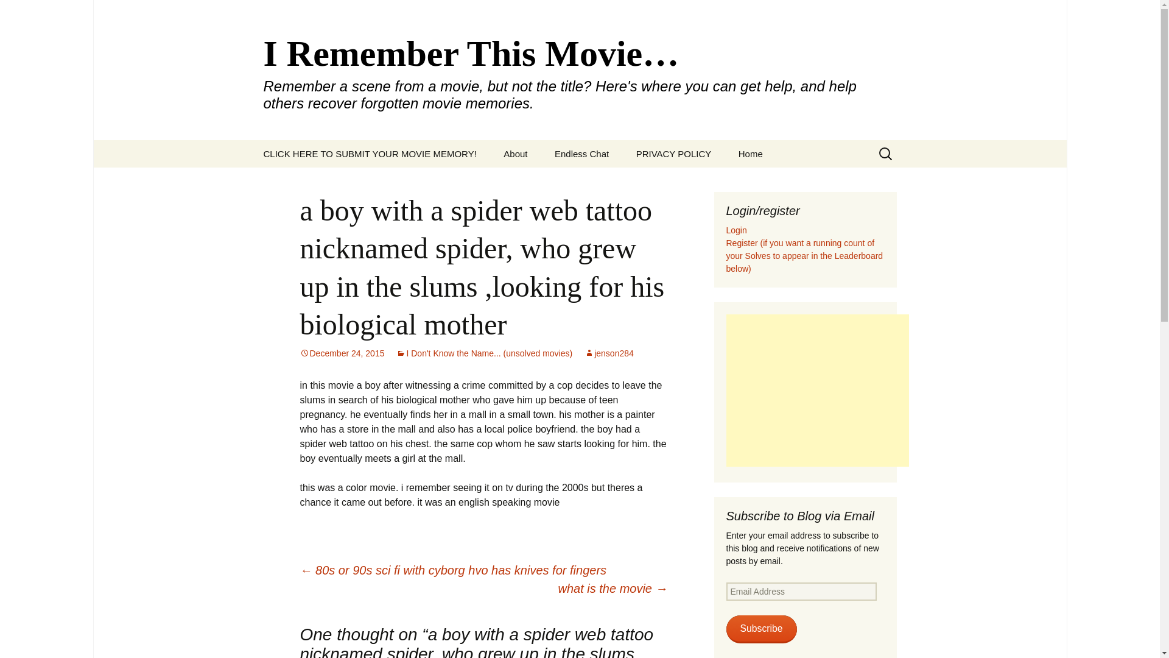 This screenshot has width=1169, height=658. Describe the element at coordinates (15, 13) in the screenshot. I see `Search` at that location.